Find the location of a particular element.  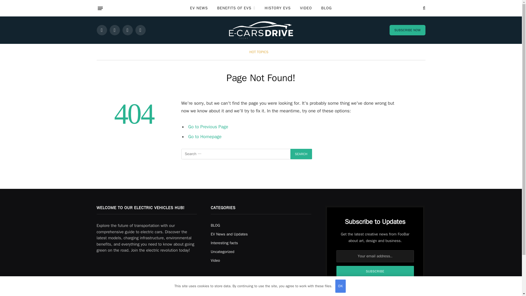

Ecars Drive is located at coordinates (261, 30).